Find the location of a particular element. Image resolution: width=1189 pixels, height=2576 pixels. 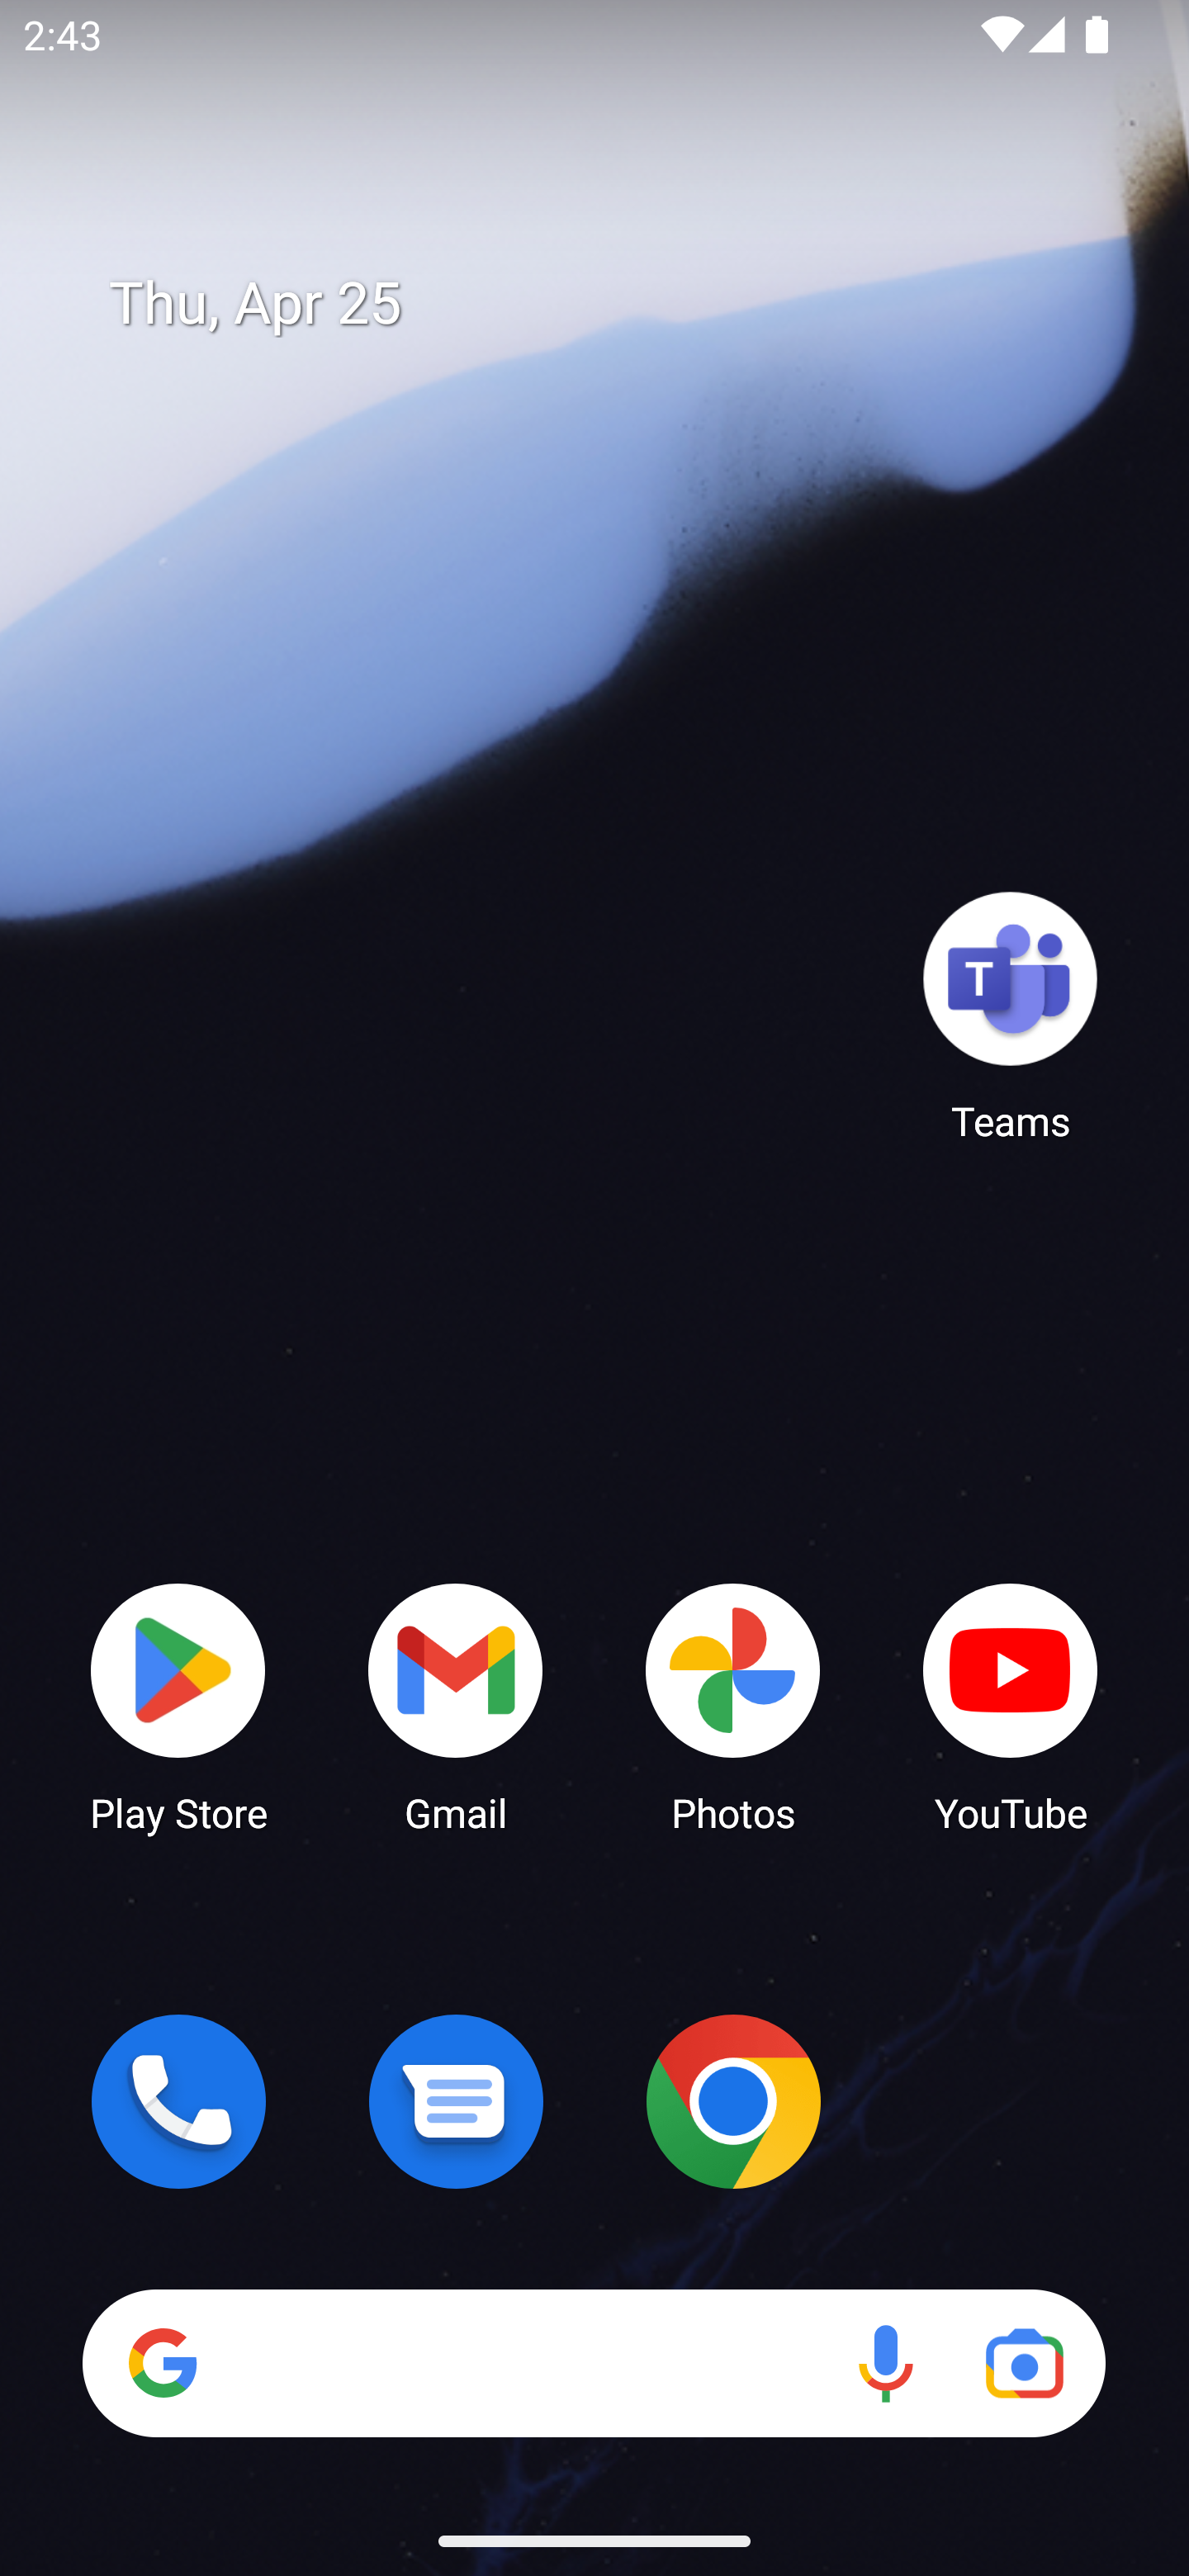

Play Store is located at coordinates (178, 1706).